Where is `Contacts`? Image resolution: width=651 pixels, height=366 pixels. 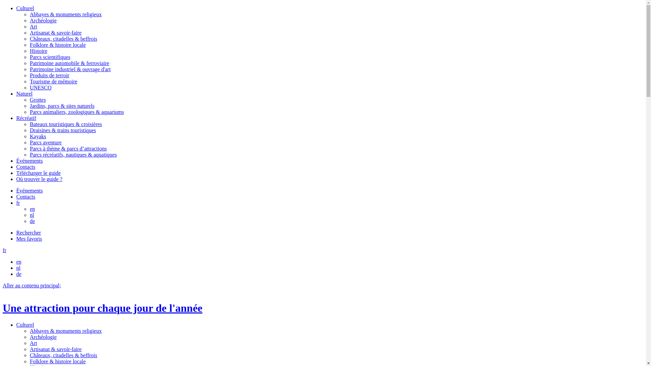
Contacts is located at coordinates (26, 197).